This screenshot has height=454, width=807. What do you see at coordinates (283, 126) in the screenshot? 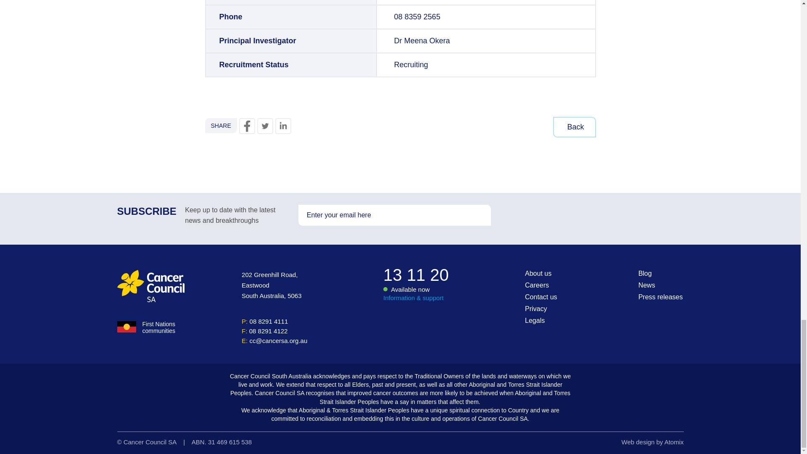
I see `Share on LinkedIn` at bounding box center [283, 126].